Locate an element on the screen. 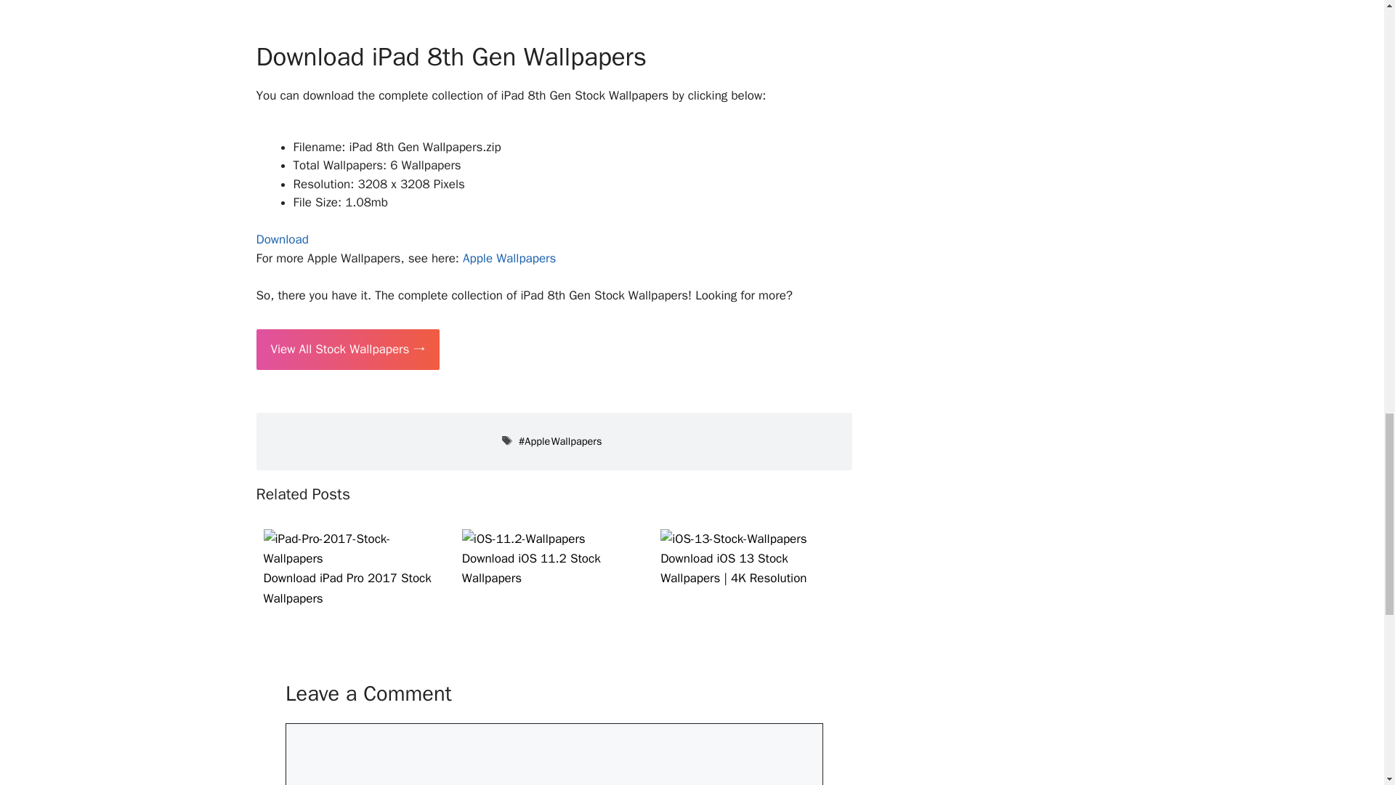  Download is located at coordinates (282, 239).